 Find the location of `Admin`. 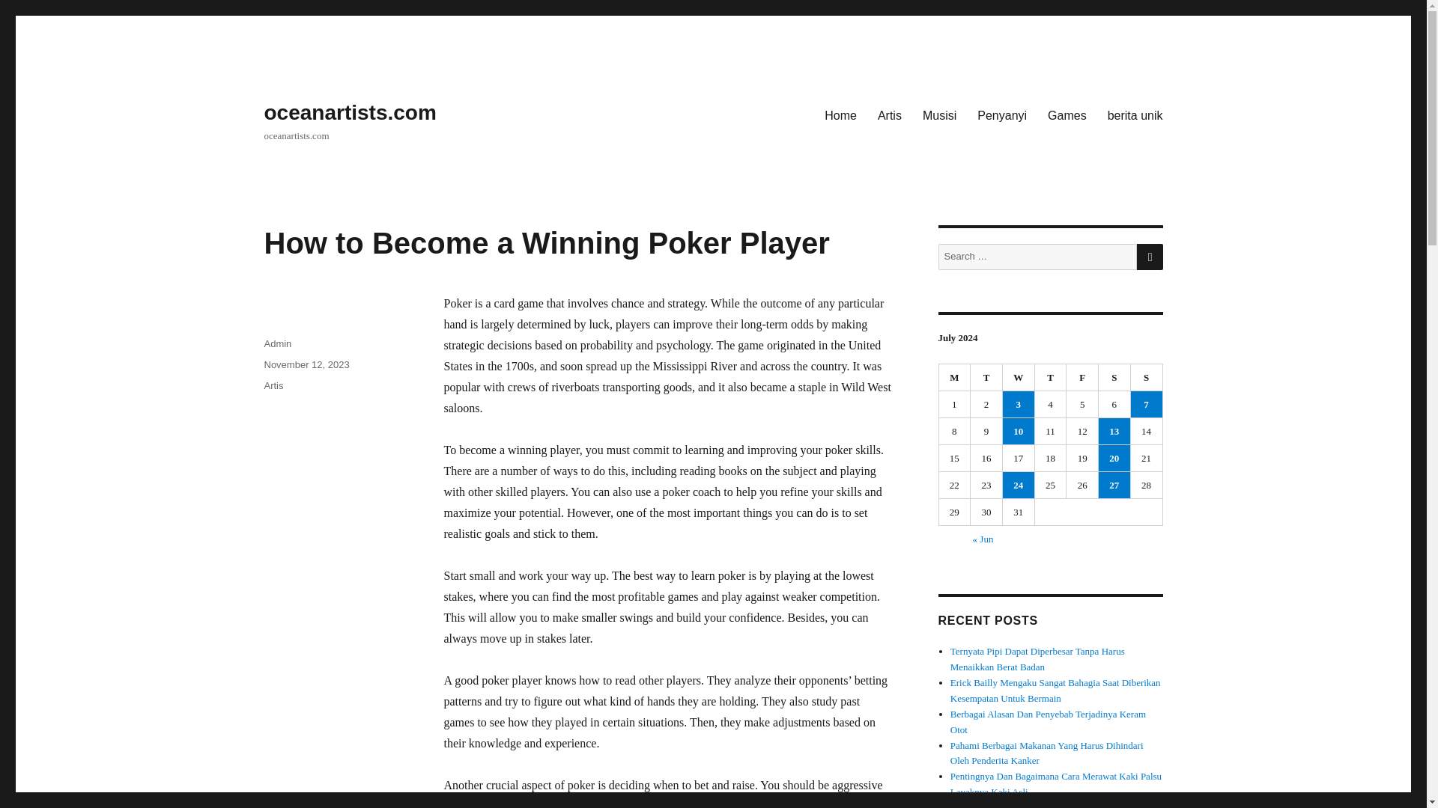

Admin is located at coordinates (277, 343).